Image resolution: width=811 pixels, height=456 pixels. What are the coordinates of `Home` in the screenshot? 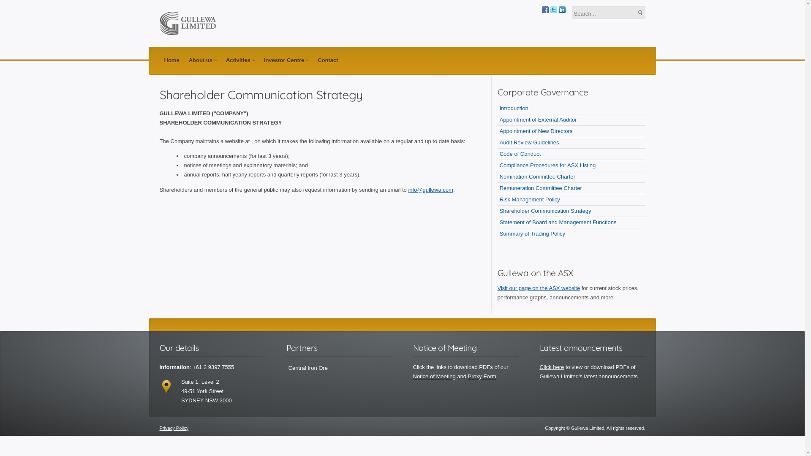 It's located at (172, 60).